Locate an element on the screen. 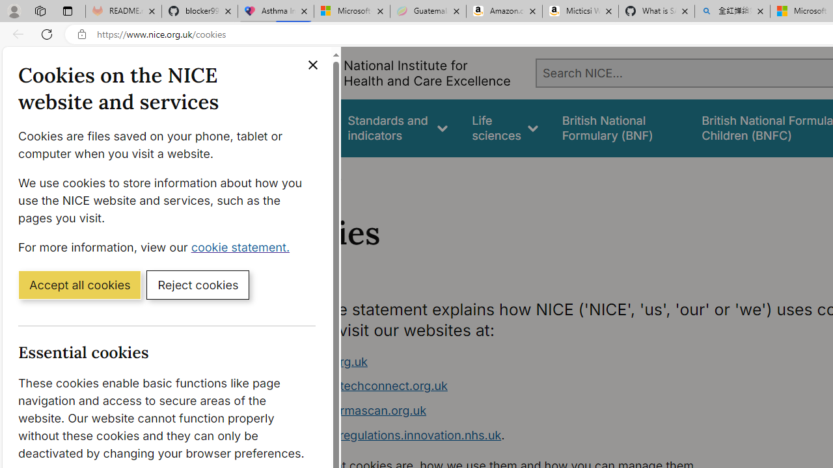 The width and height of the screenshot is (833, 468). www.ukpharmascan.org.uk is located at coordinates (518, 411).